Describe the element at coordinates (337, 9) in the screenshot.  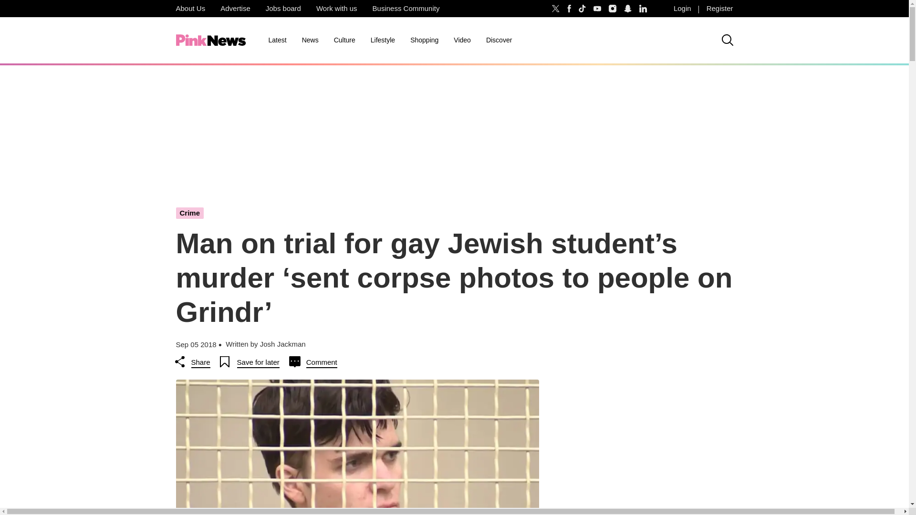
I see `Work with us` at that location.